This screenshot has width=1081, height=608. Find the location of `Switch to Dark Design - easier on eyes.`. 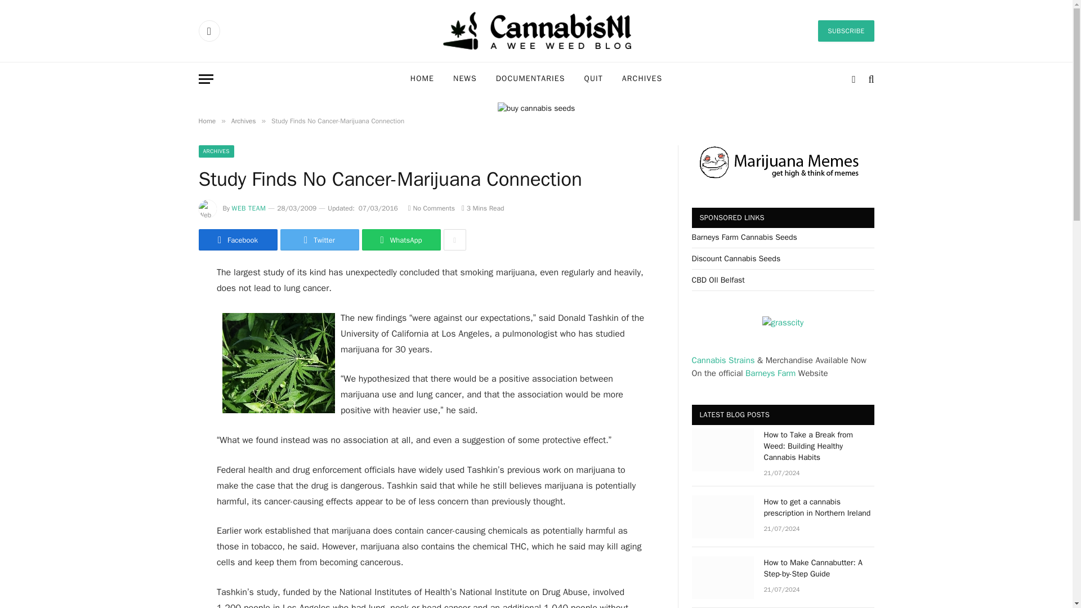

Switch to Dark Design - easier on eyes. is located at coordinates (854, 79).